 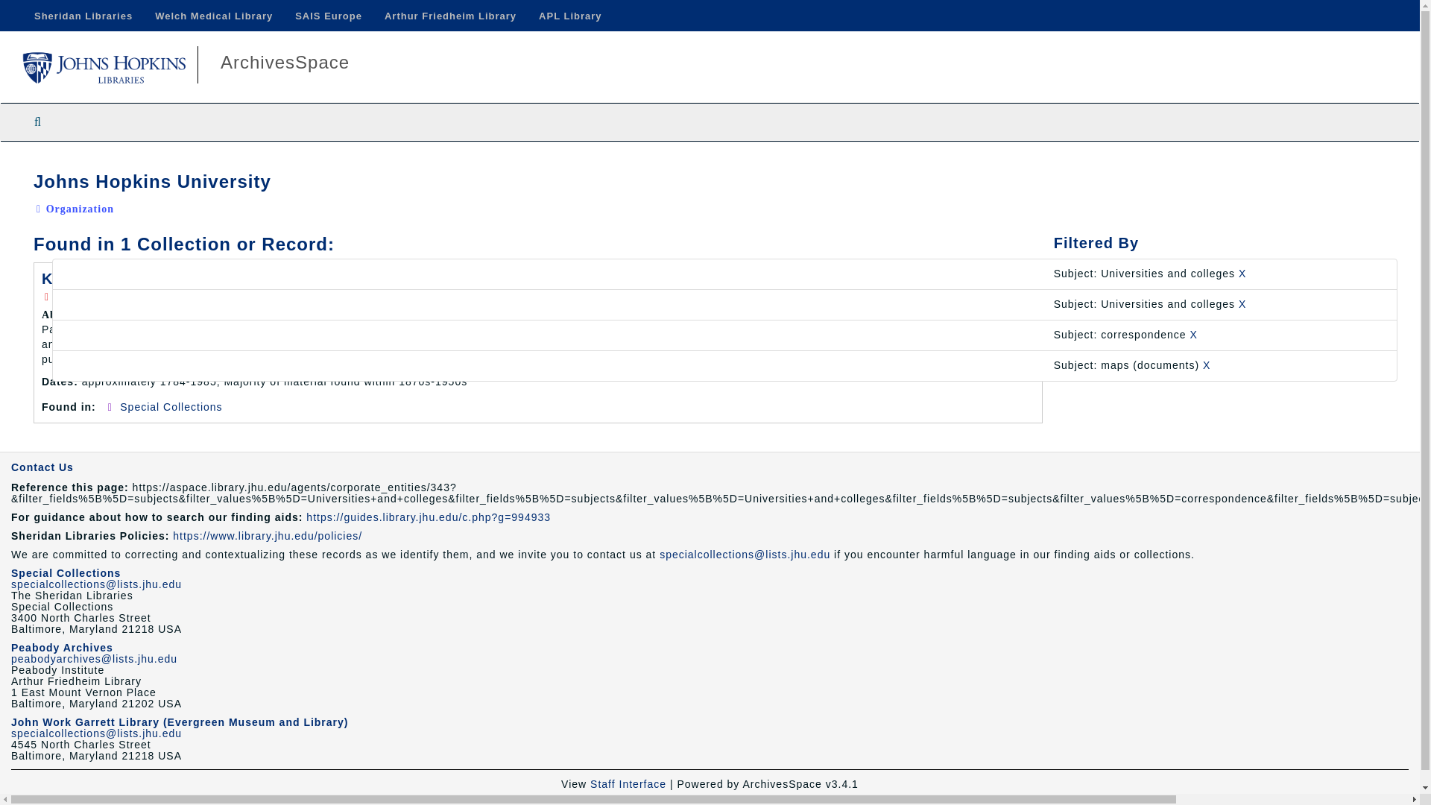 I want to click on SAIS Europe, so click(x=328, y=16).